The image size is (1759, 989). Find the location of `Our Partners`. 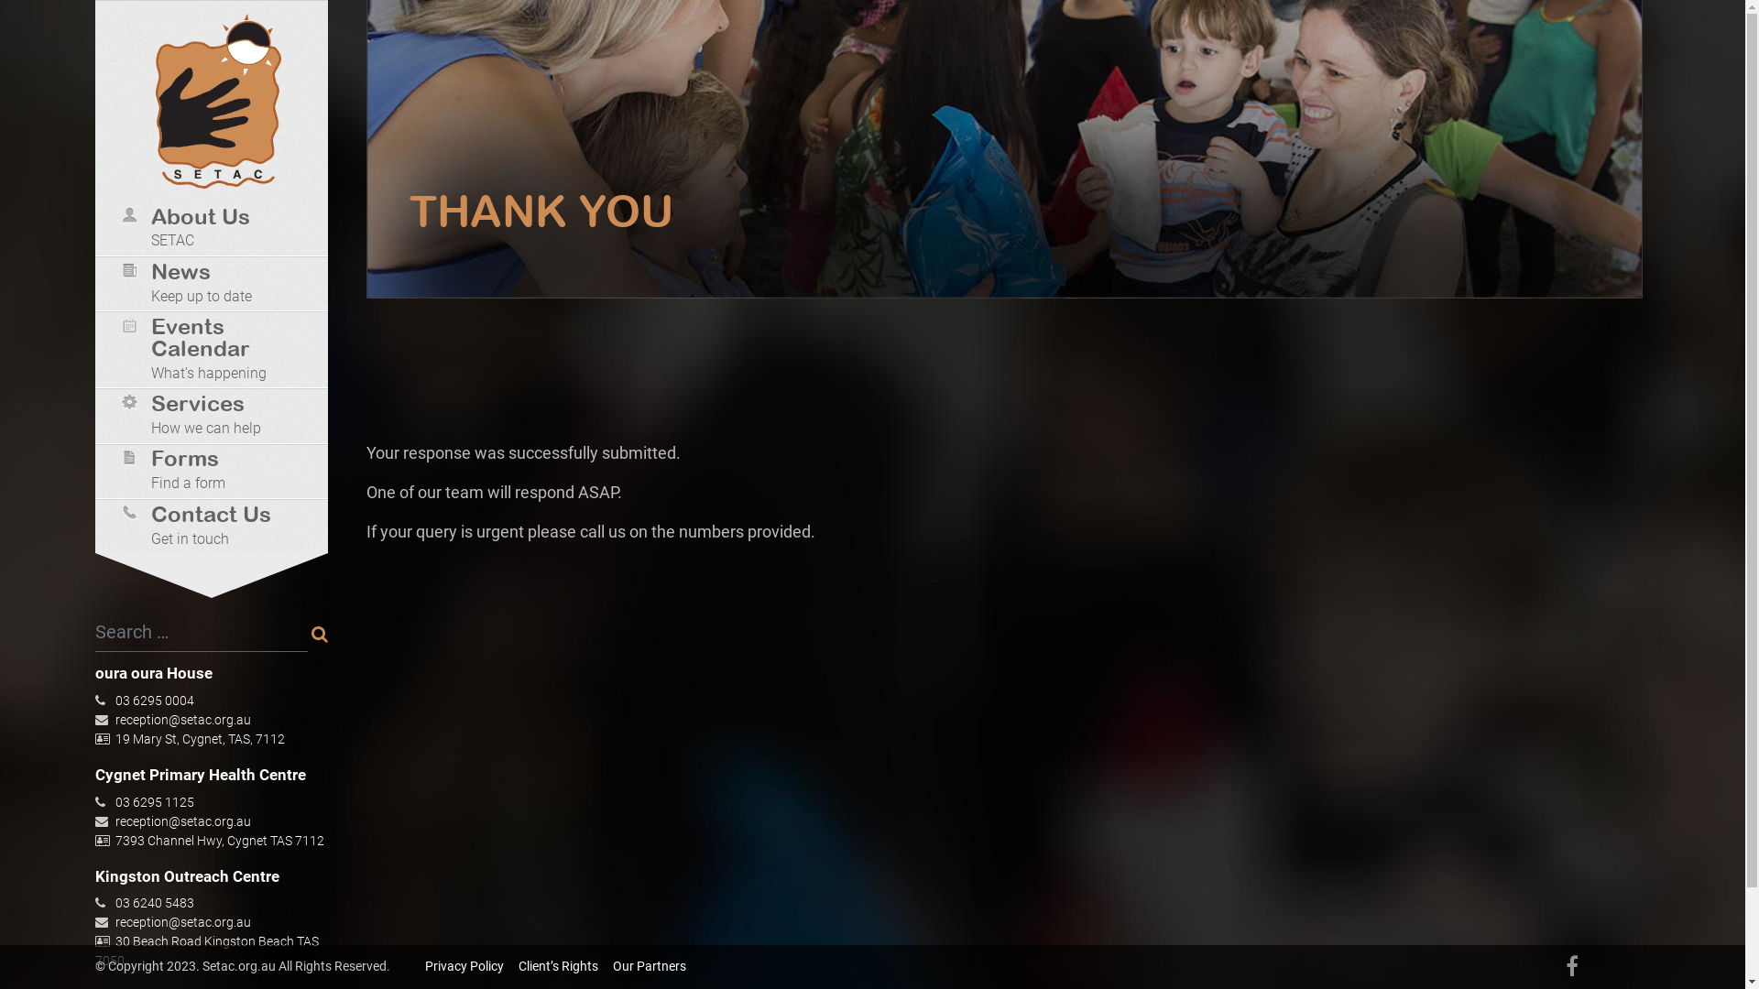

Our Partners is located at coordinates (649, 966).